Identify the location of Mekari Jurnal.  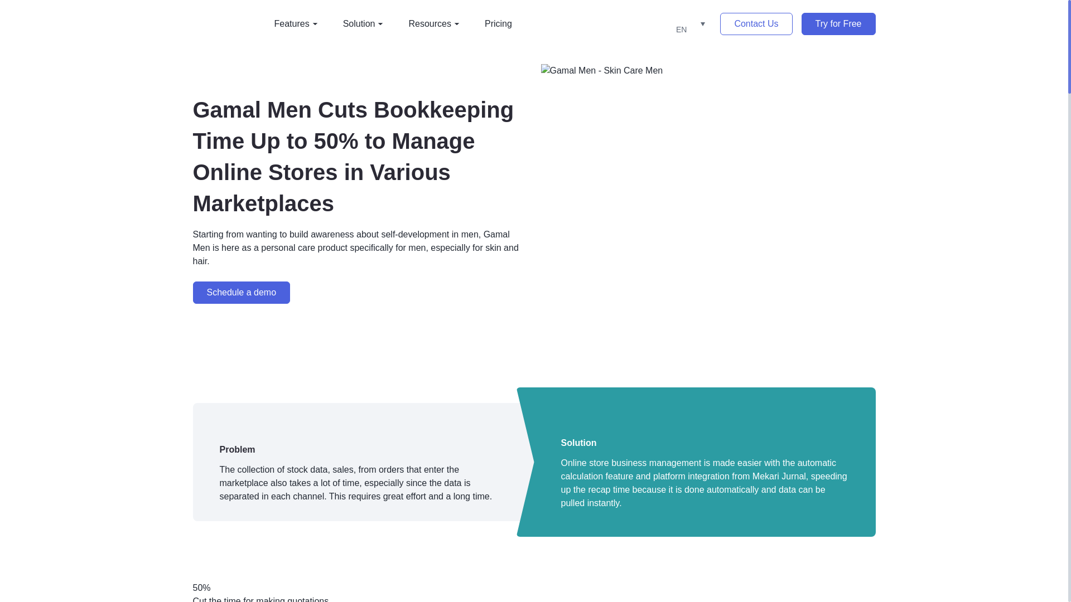
(222, 23).